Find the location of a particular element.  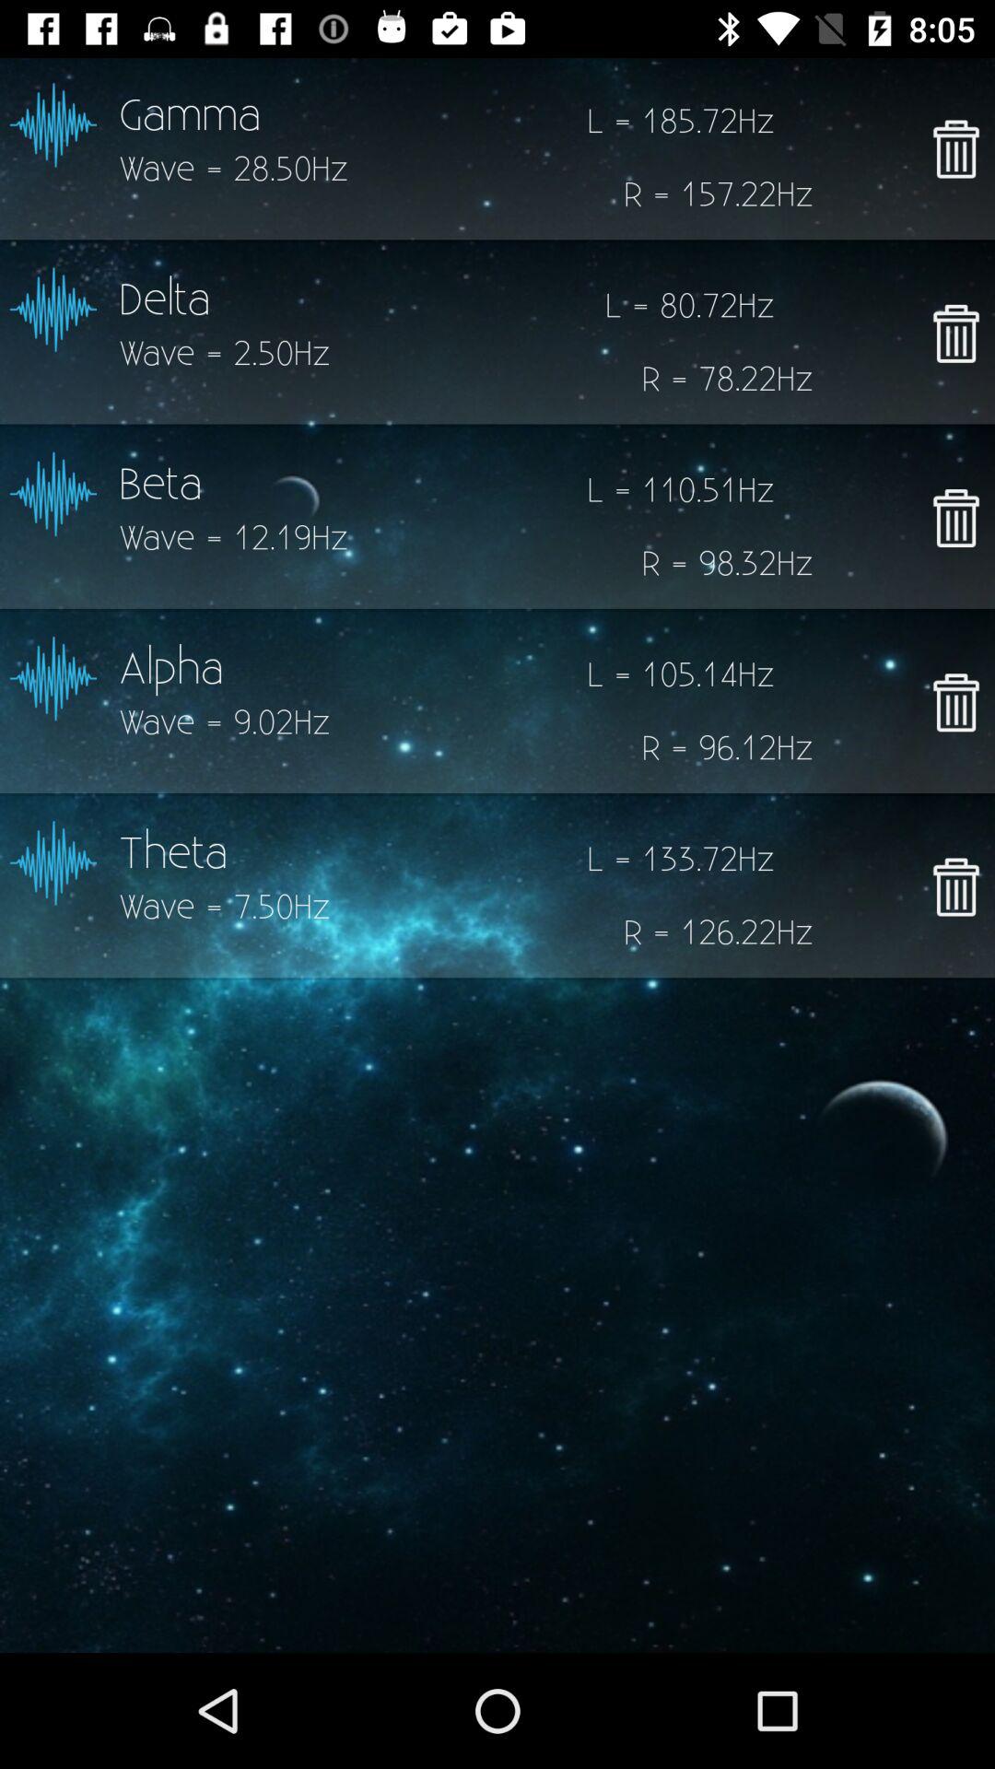

delete current selection is located at coordinates (956, 148).